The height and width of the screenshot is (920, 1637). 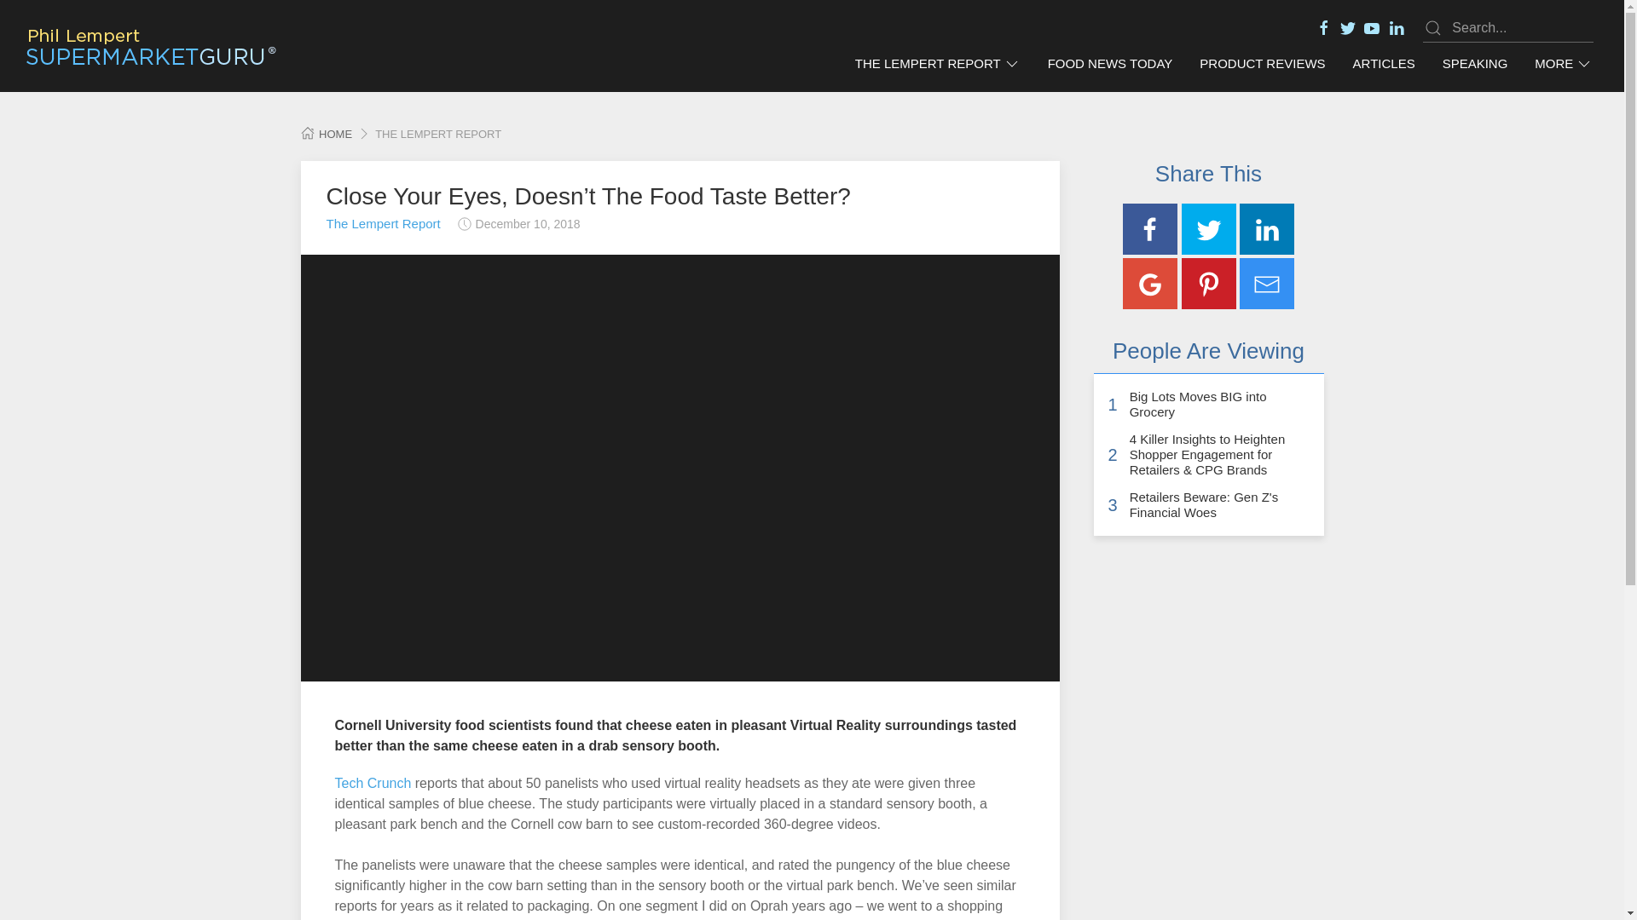 I want to click on SPEAKING, so click(x=1475, y=64).